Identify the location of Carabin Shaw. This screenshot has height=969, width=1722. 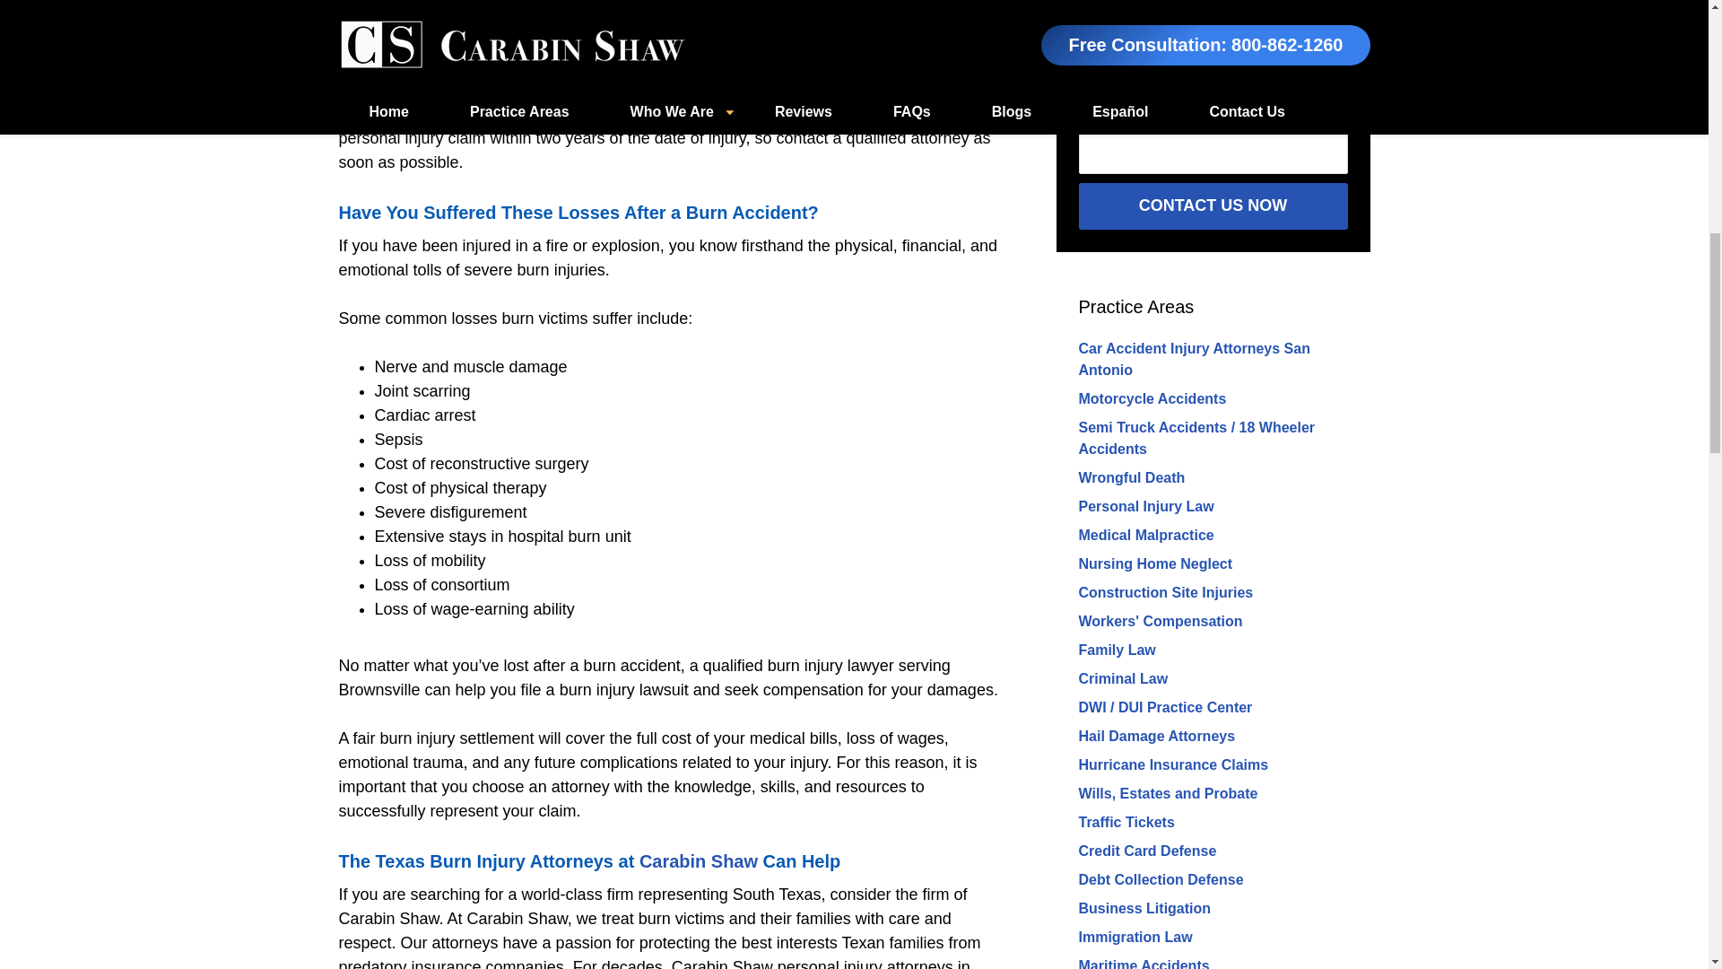
(698, 861).